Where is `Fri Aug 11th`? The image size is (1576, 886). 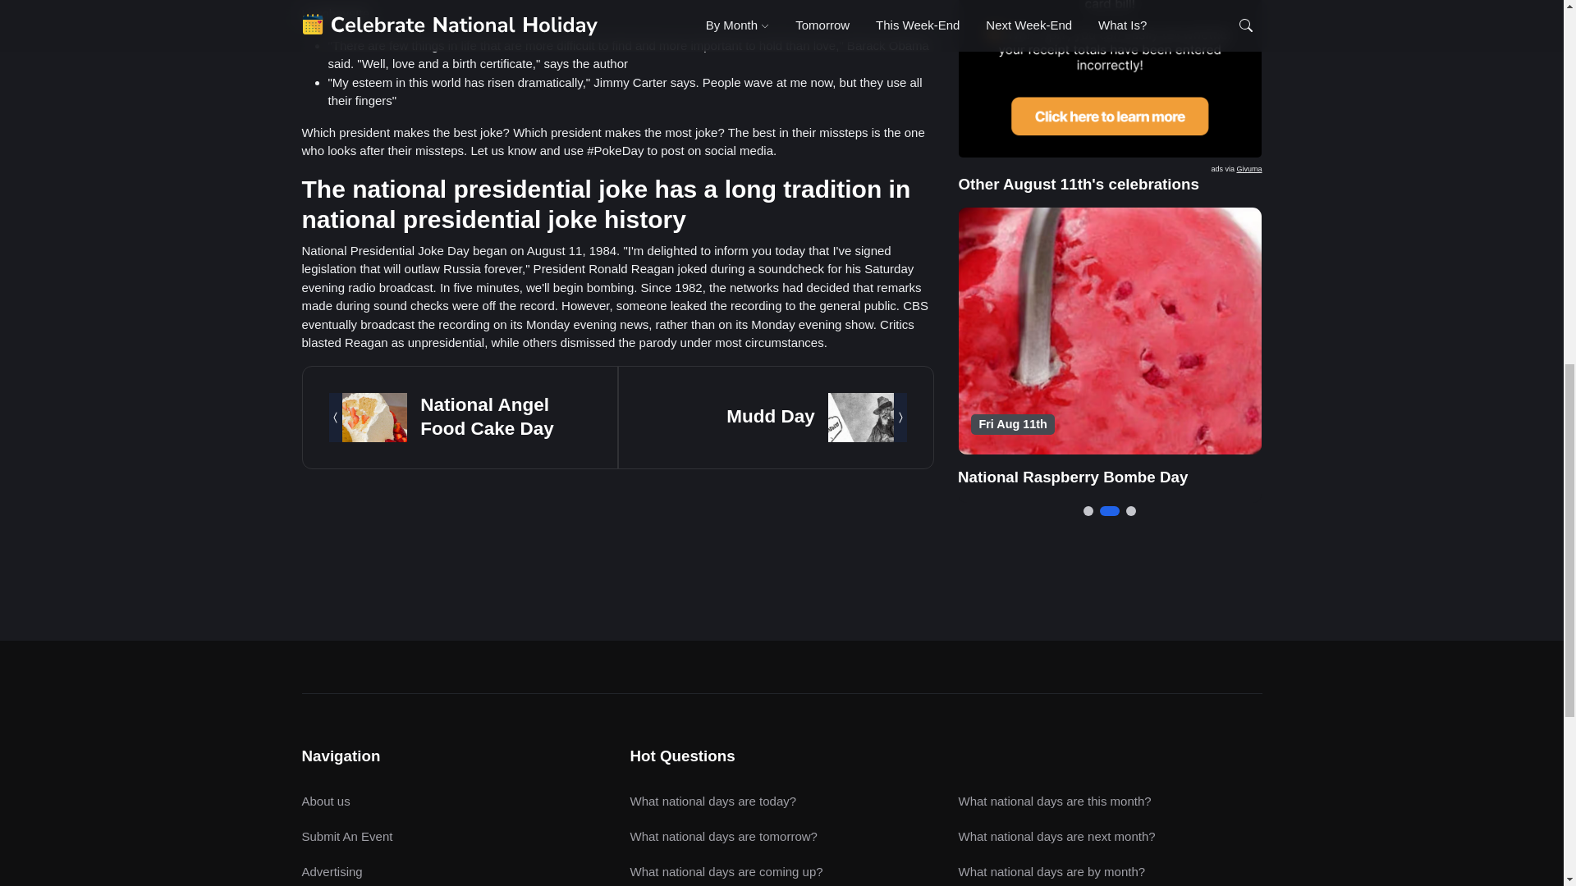 Fri Aug 11th is located at coordinates (1014, 51).